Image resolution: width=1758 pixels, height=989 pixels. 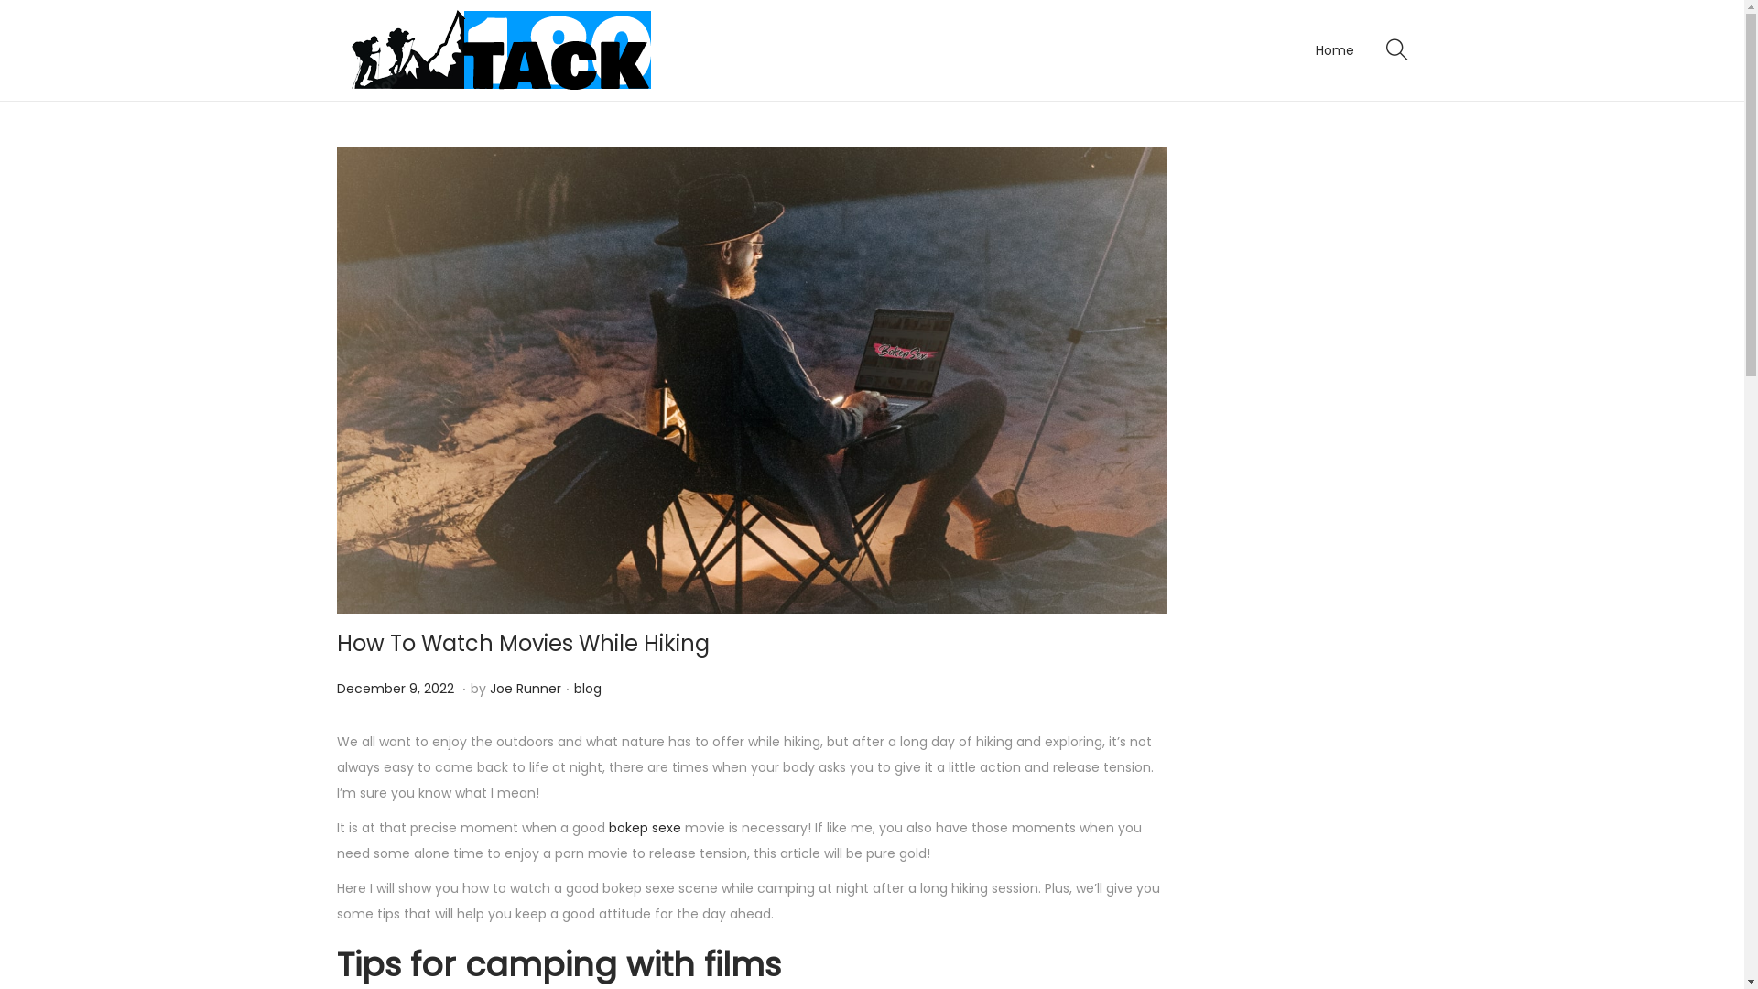 What do you see at coordinates (524, 643) in the screenshot?
I see `How To Watch Movies While Hiking` at bounding box center [524, 643].